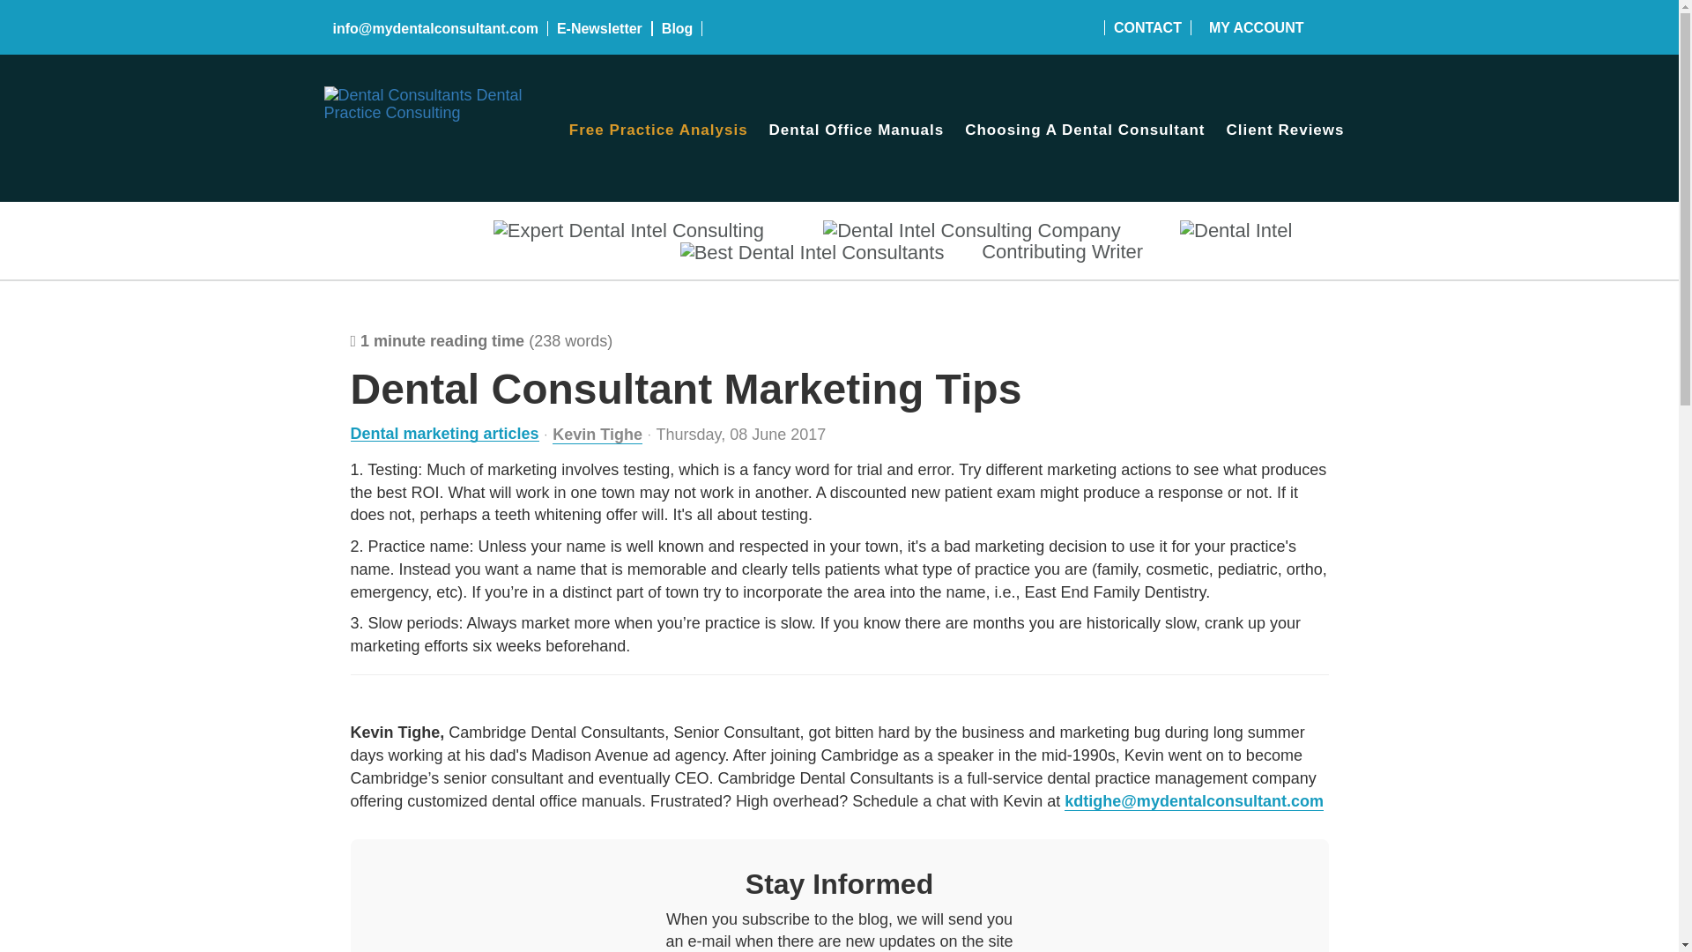 The width and height of the screenshot is (1692, 952). What do you see at coordinates (971, 231) in the screenshot?
I see `Contributing Writer AGD Dentistry IQ Dental Consulting` at bounding box center [971, 231].